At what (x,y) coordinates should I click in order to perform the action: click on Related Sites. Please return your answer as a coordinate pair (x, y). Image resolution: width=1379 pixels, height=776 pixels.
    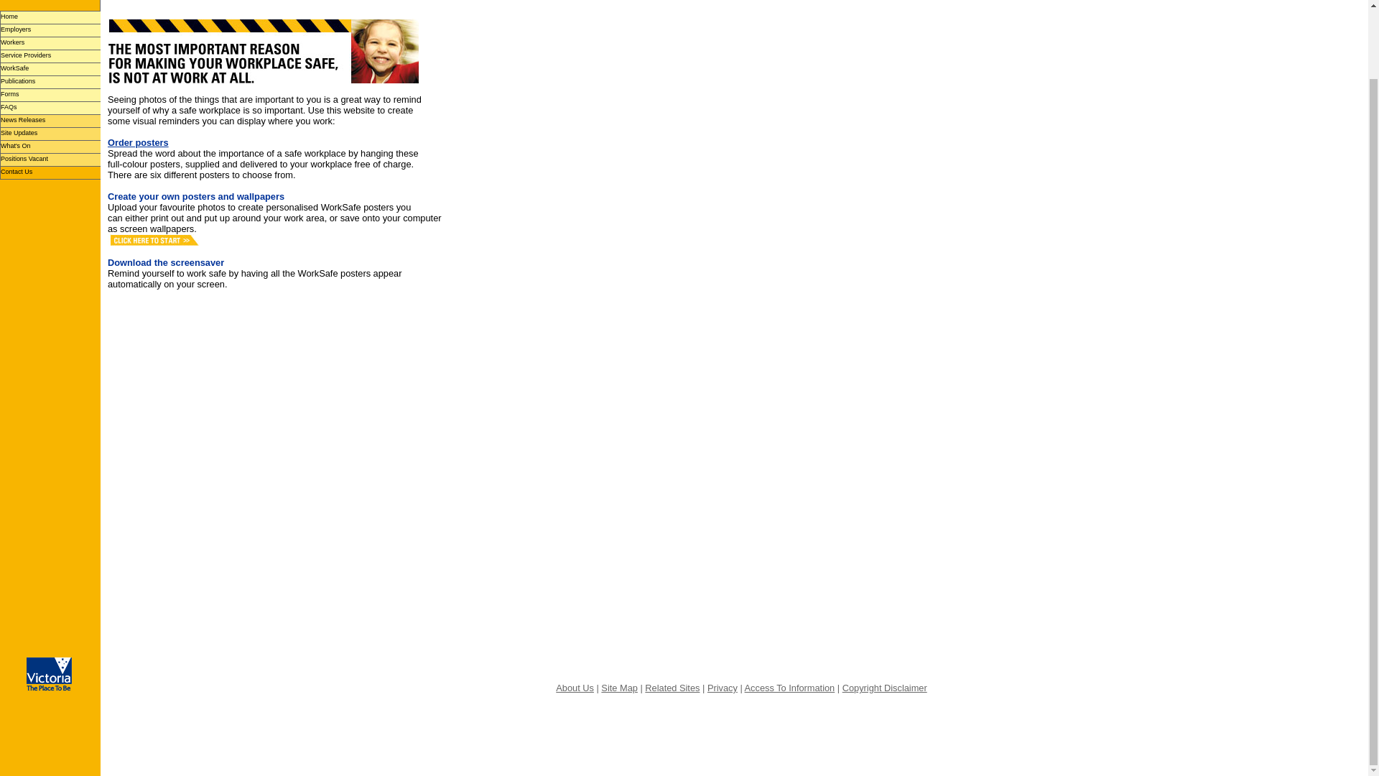
    Looking at the image, I should click on (672, 688).